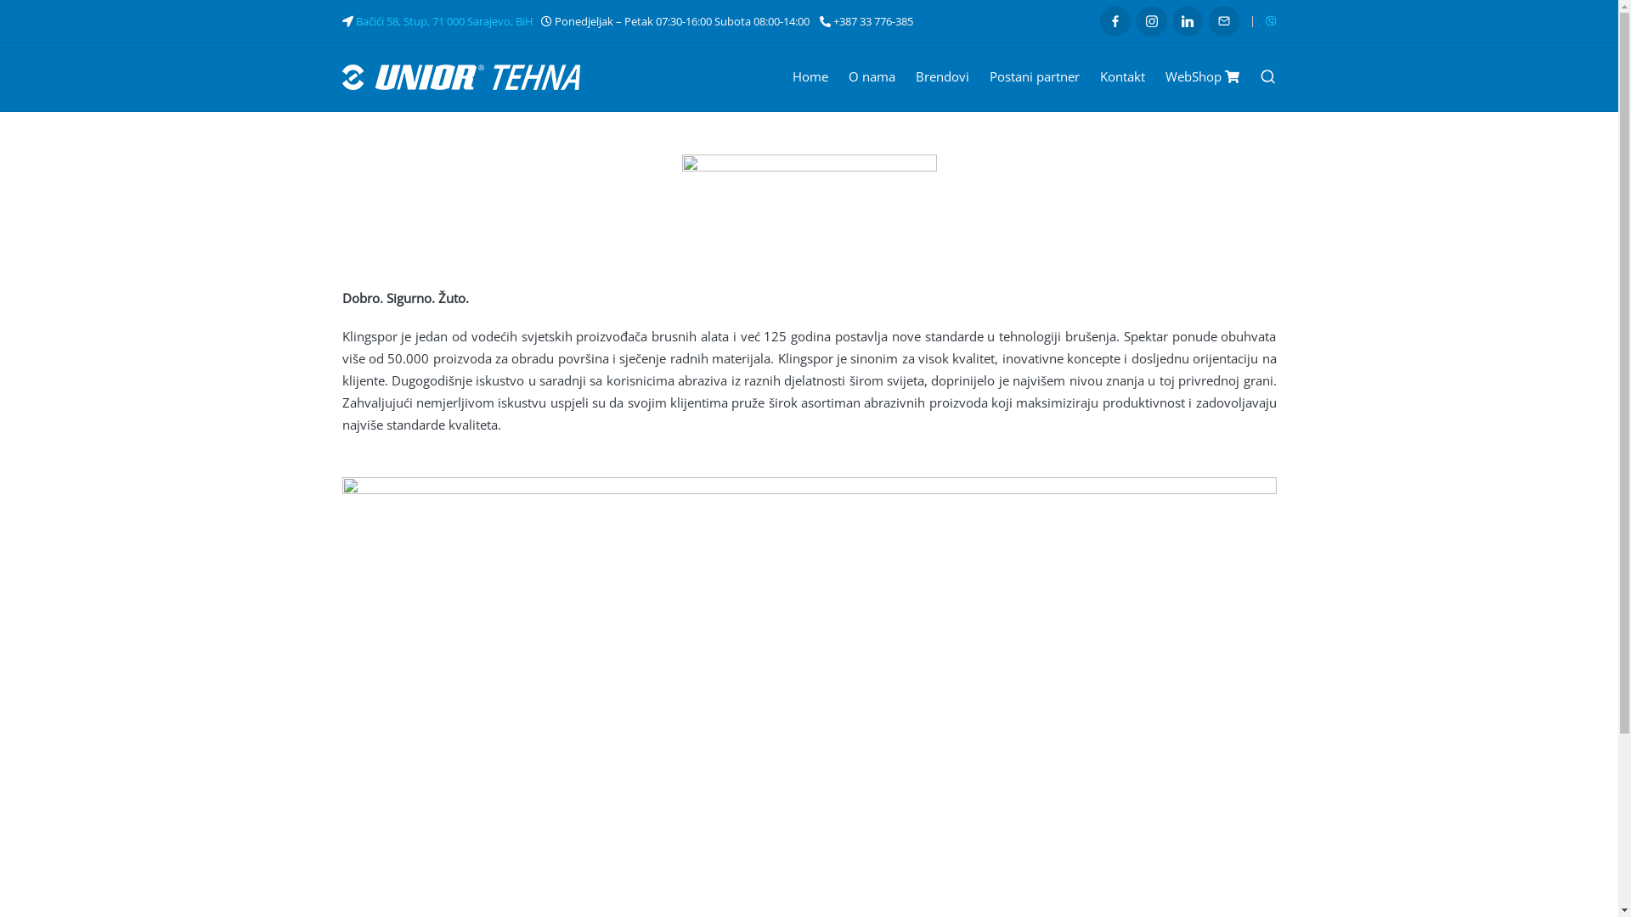 Image resolution: width=1631 pixels, height=917 pixels. What do you see at coordinates (1188, 21) in the screenshot?
I see `LinkedIn` at bounding box center [1188, 21].